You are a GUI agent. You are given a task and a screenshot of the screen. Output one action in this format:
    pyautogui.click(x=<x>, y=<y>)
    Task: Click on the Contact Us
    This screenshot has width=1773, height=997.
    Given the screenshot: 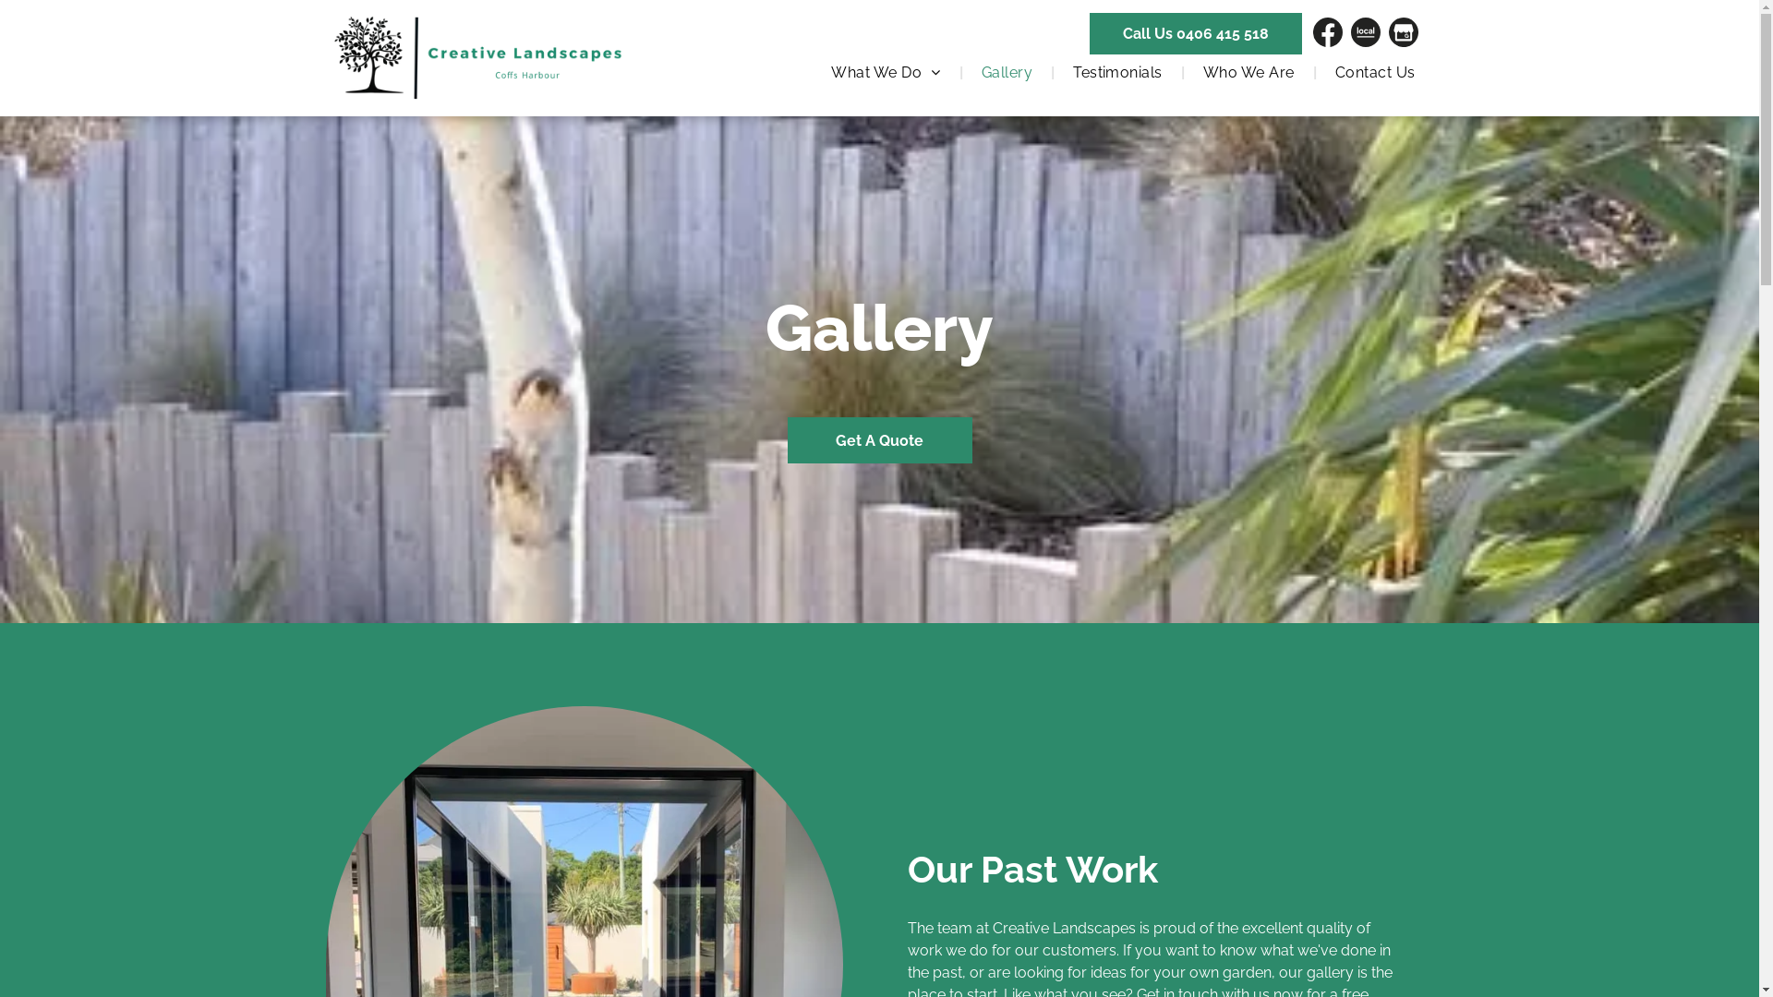 What is the action you would take?
    pyautogui.click(x=1376, y=73)
    